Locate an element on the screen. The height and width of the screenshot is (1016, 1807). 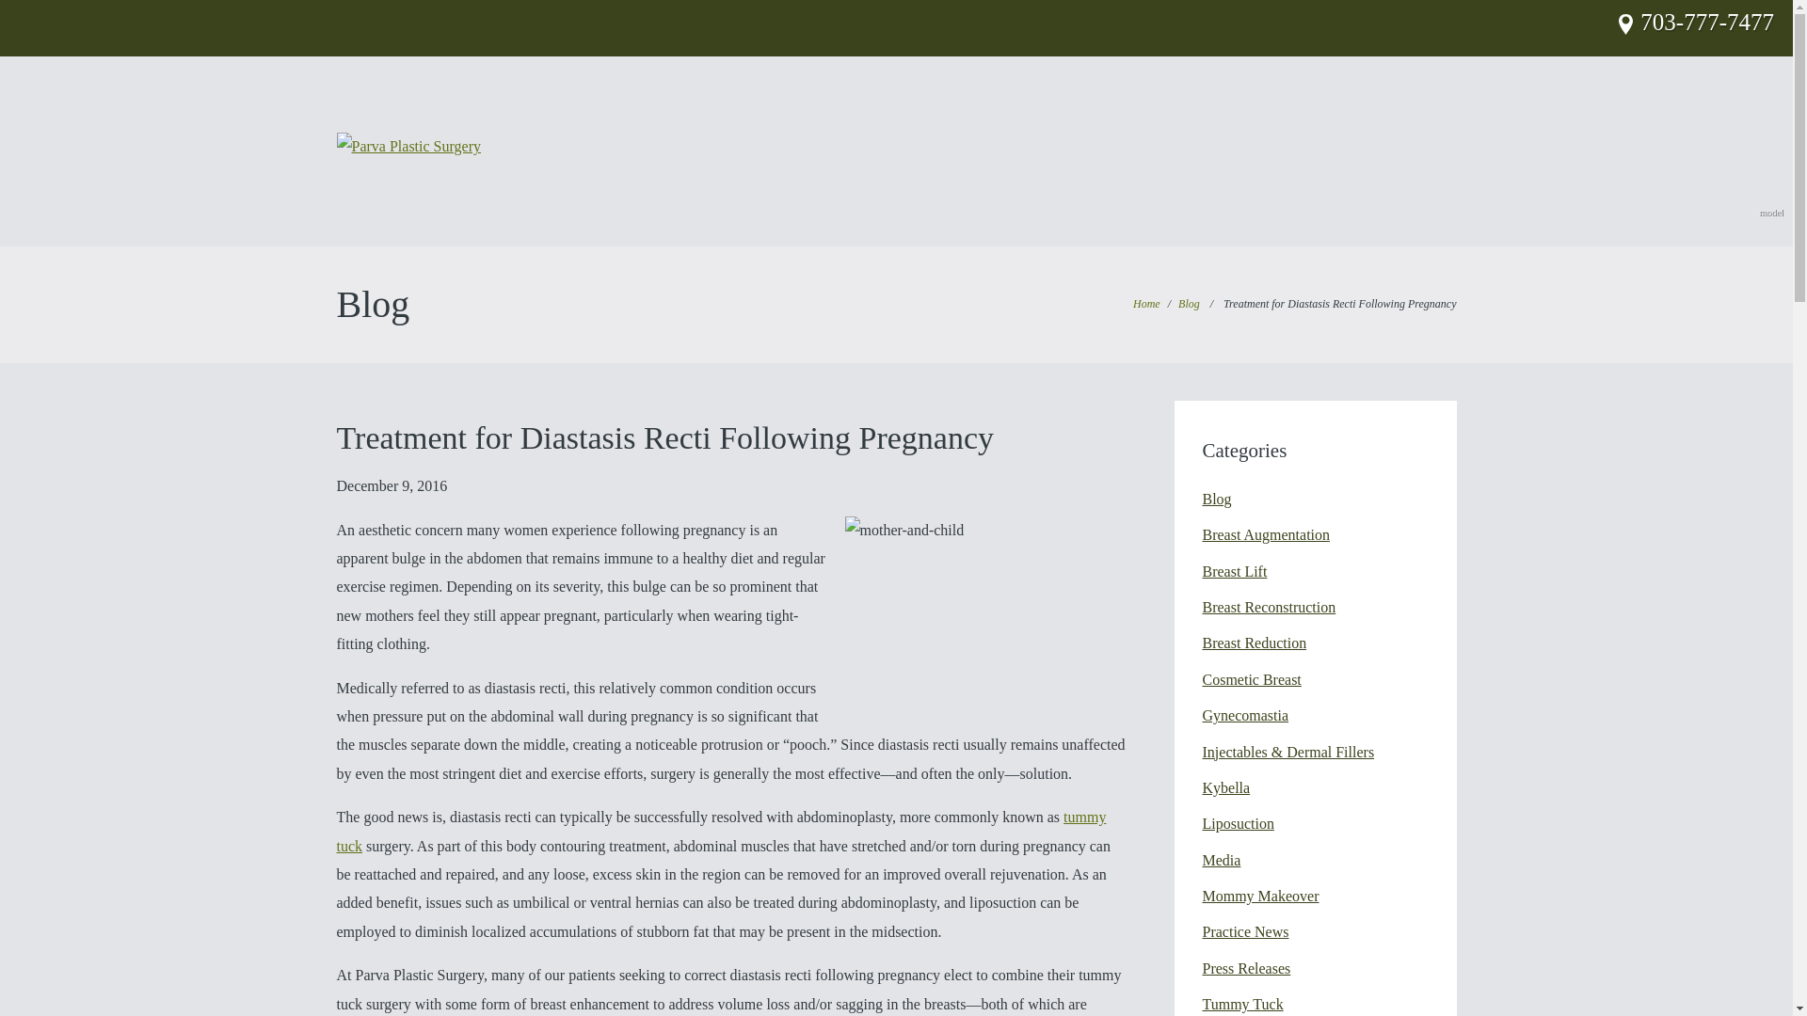
Parva Plastic Surgery is located at coordinates (408, 145).